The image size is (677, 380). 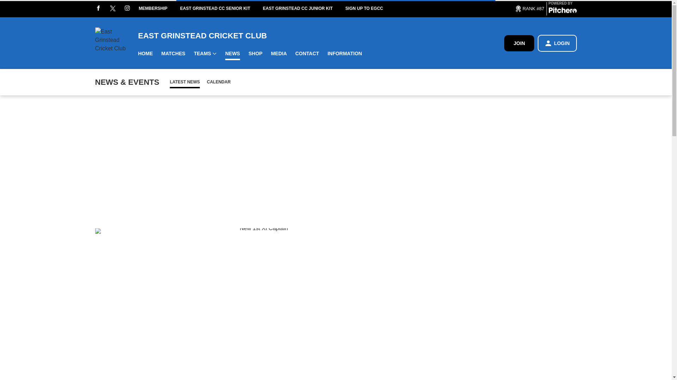 What do you see at coordinates (557, 43) in the screenshot?
I see `LOGIN` at bounding box center [557, 43].